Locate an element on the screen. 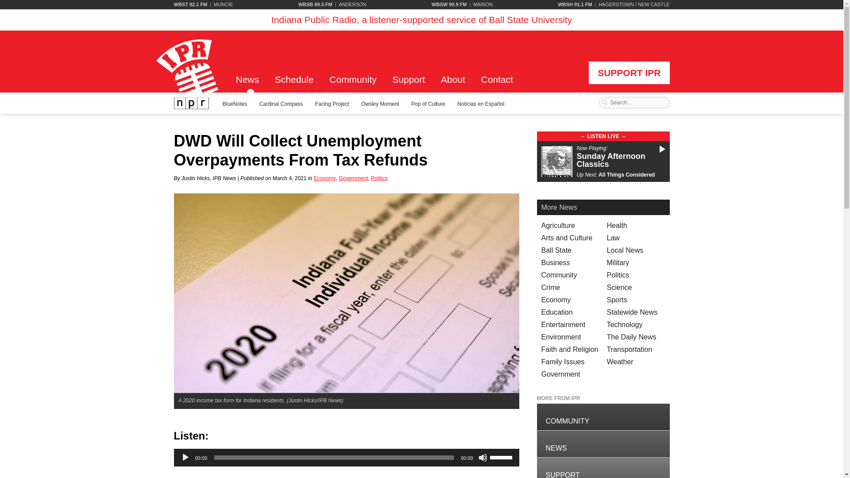  Politics is located at coordinates (379, 178).